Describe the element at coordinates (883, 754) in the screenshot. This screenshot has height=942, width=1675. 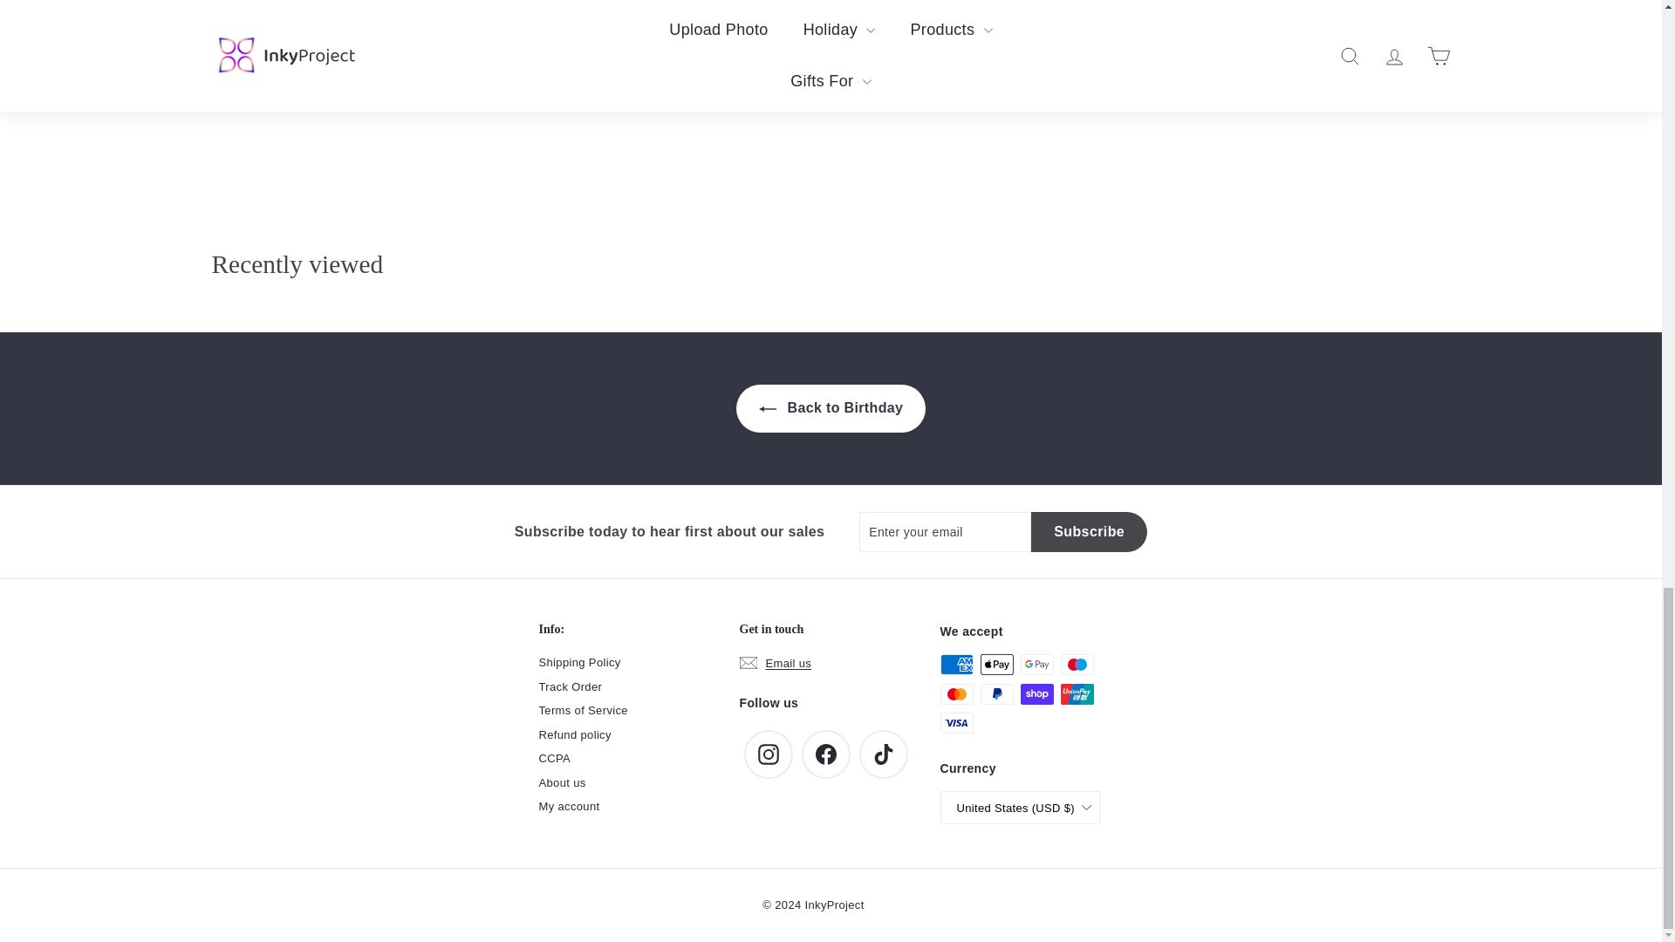
I see `InkyProject on TikTok` at that location.